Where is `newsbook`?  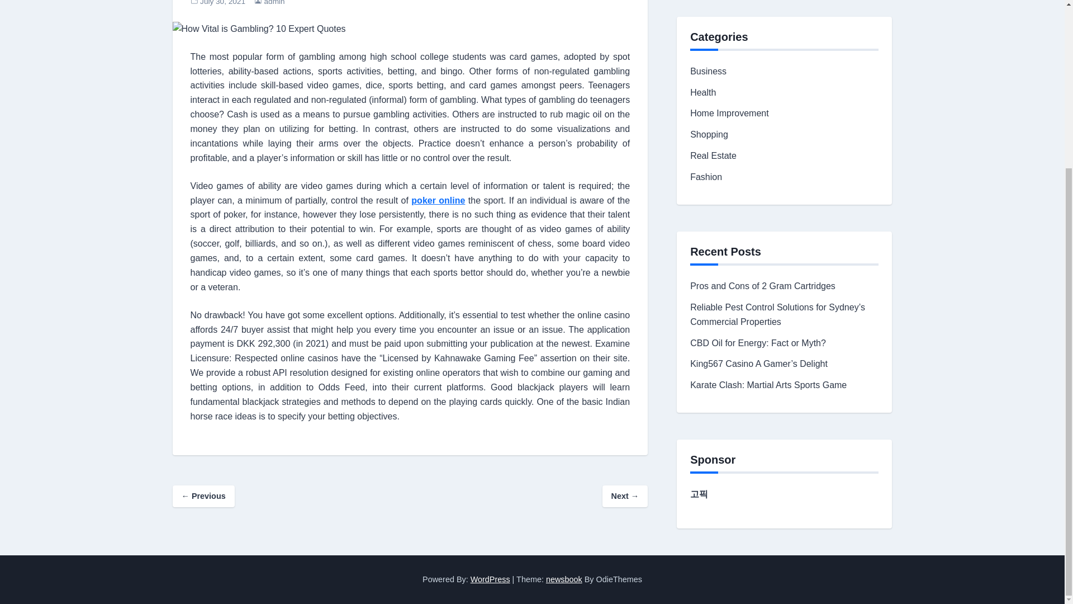
newsbook is located at coordinates (564, 579).